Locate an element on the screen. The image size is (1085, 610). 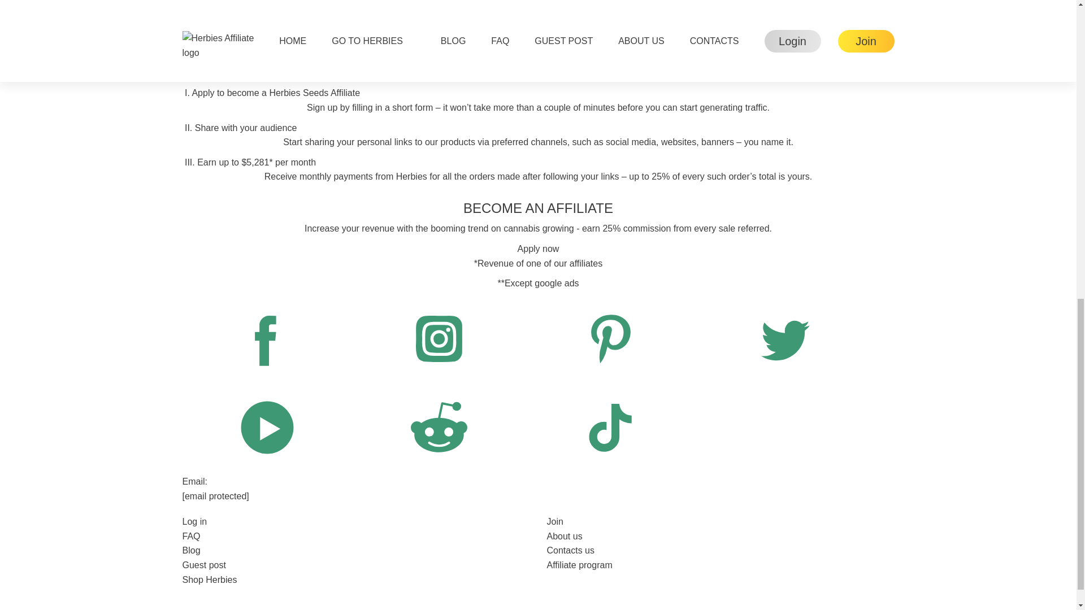
Apply now is located at coordinates (538, 249).